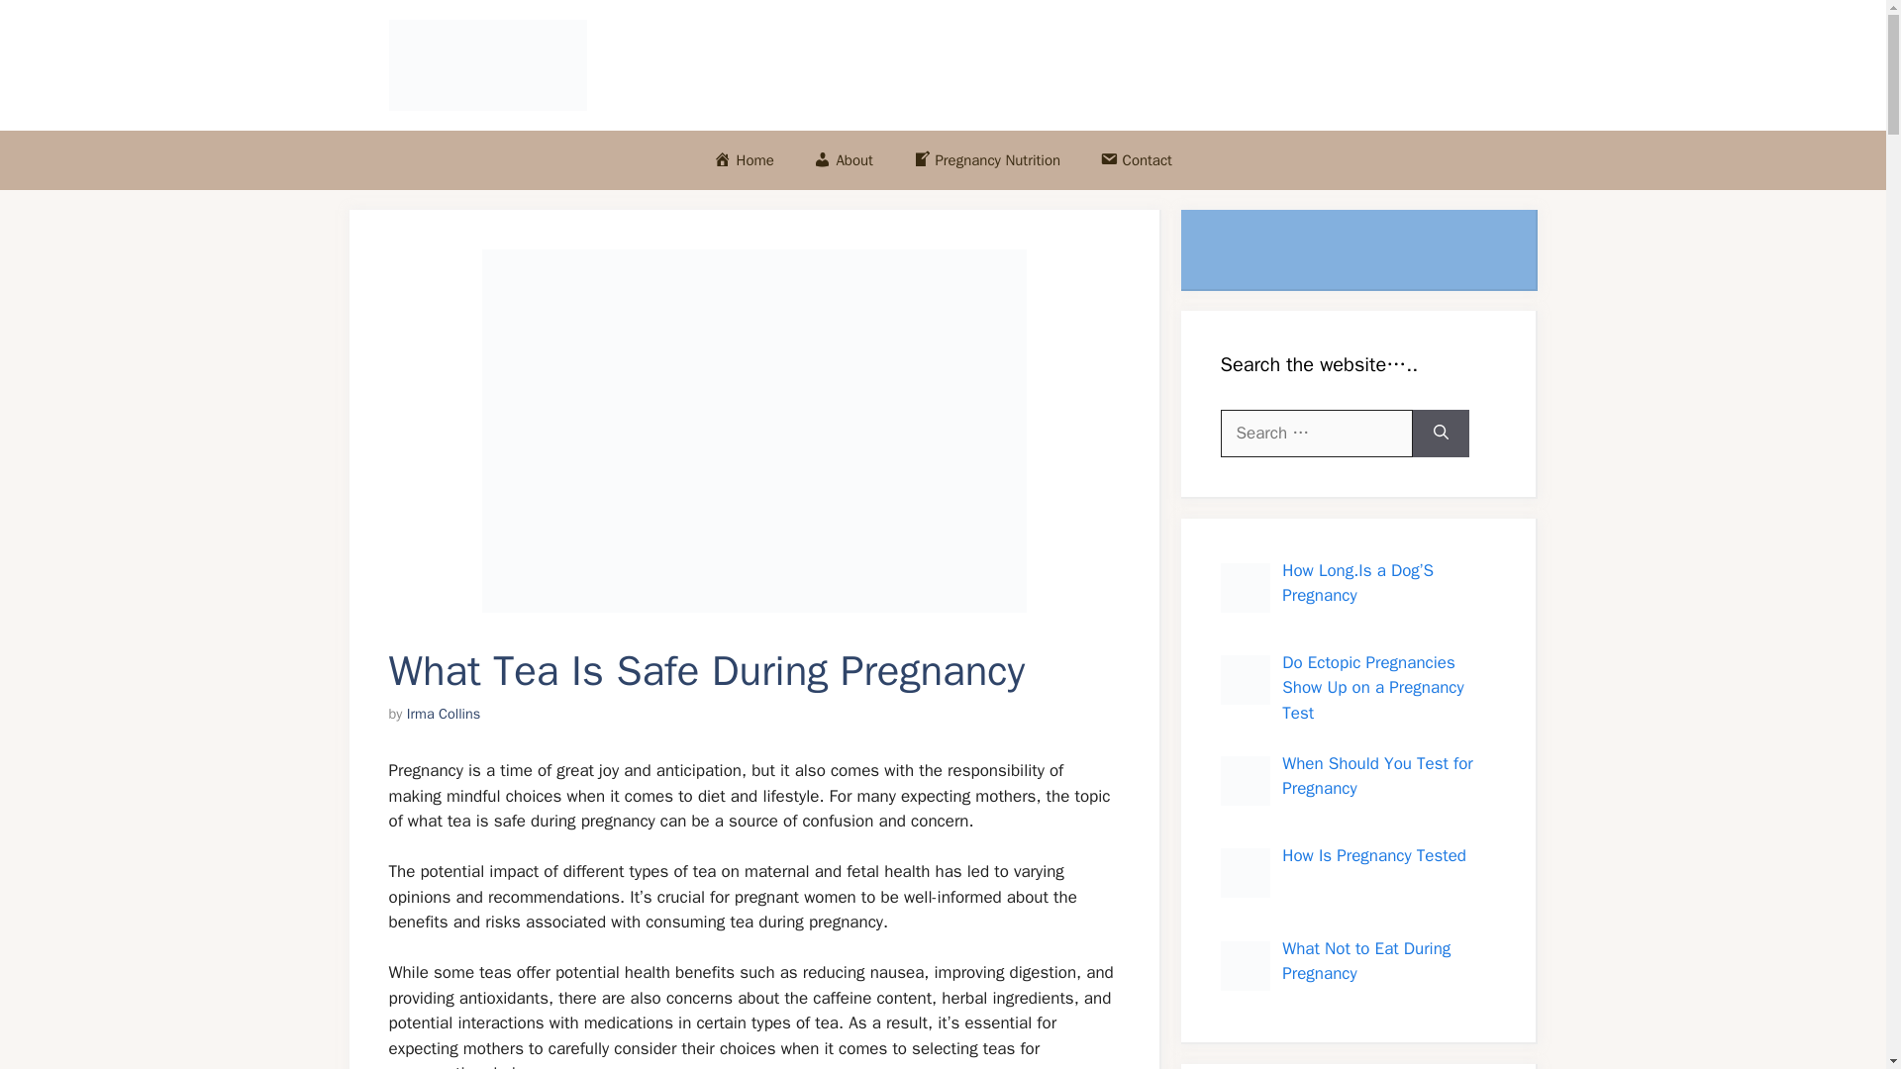 Image resolution: width=1901 pixels, height=1069 pixels. I want to click on Pregnancy Nutrition, so click(986, 160).